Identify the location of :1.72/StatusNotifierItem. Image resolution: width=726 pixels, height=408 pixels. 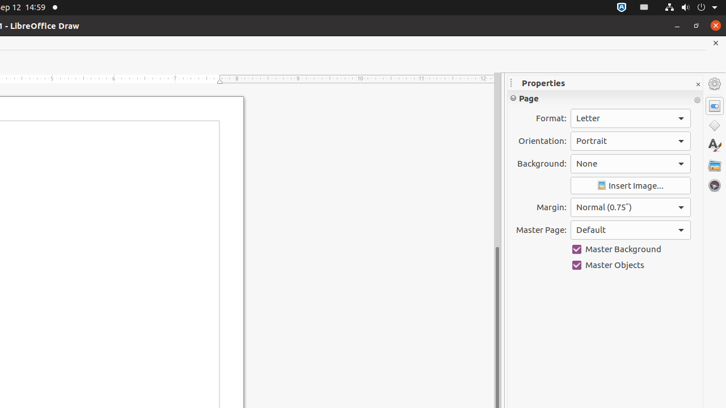
(622, 8).